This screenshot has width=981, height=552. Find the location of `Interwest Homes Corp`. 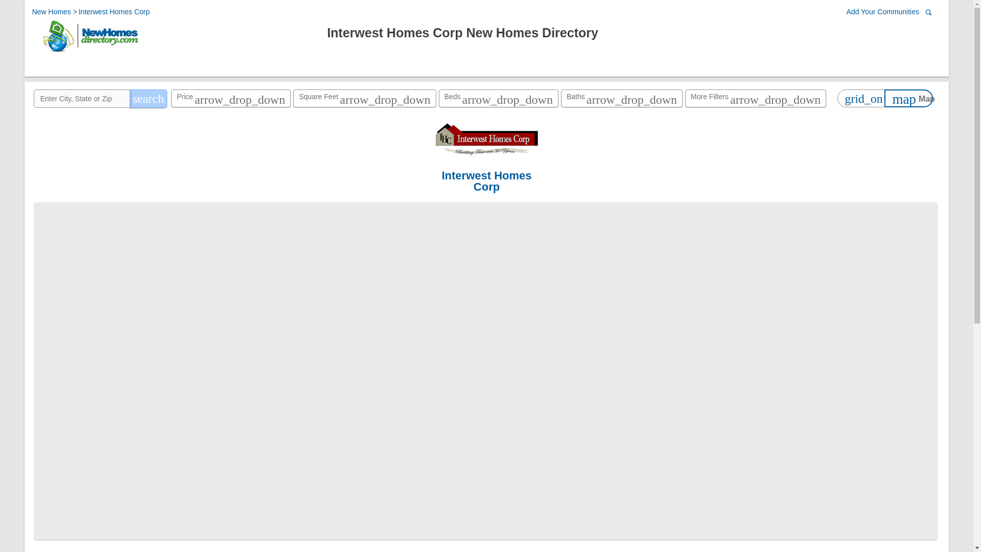

Interwest Homes Corp is located at coordinates (114, 12).